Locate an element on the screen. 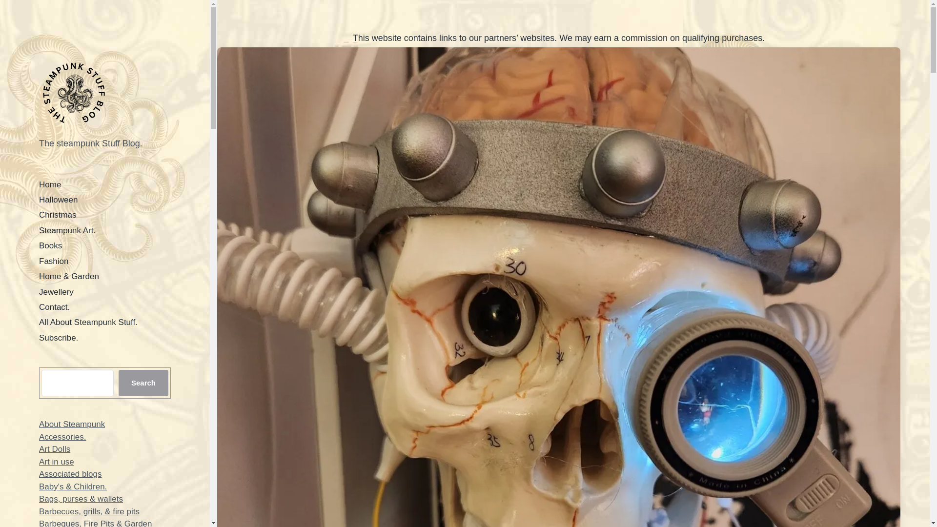 This screenshot has width=937, height=527. All About Steampunk Stuff. is located at coordinates (88, 322).